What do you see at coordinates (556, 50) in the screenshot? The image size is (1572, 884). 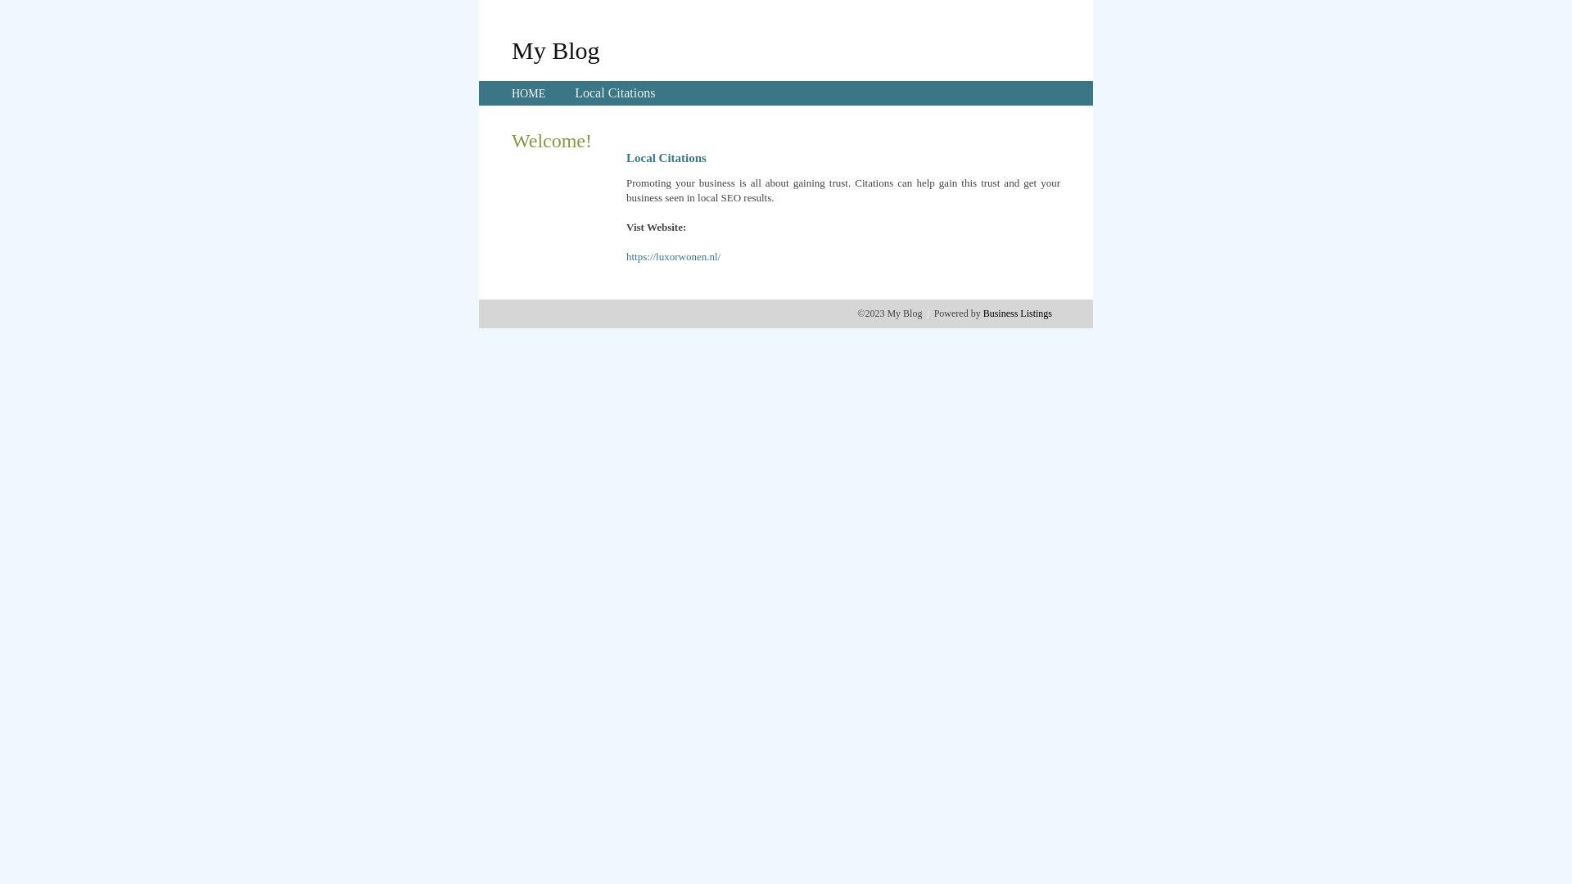 I see `My Blog` at bounding box center [556, 50].